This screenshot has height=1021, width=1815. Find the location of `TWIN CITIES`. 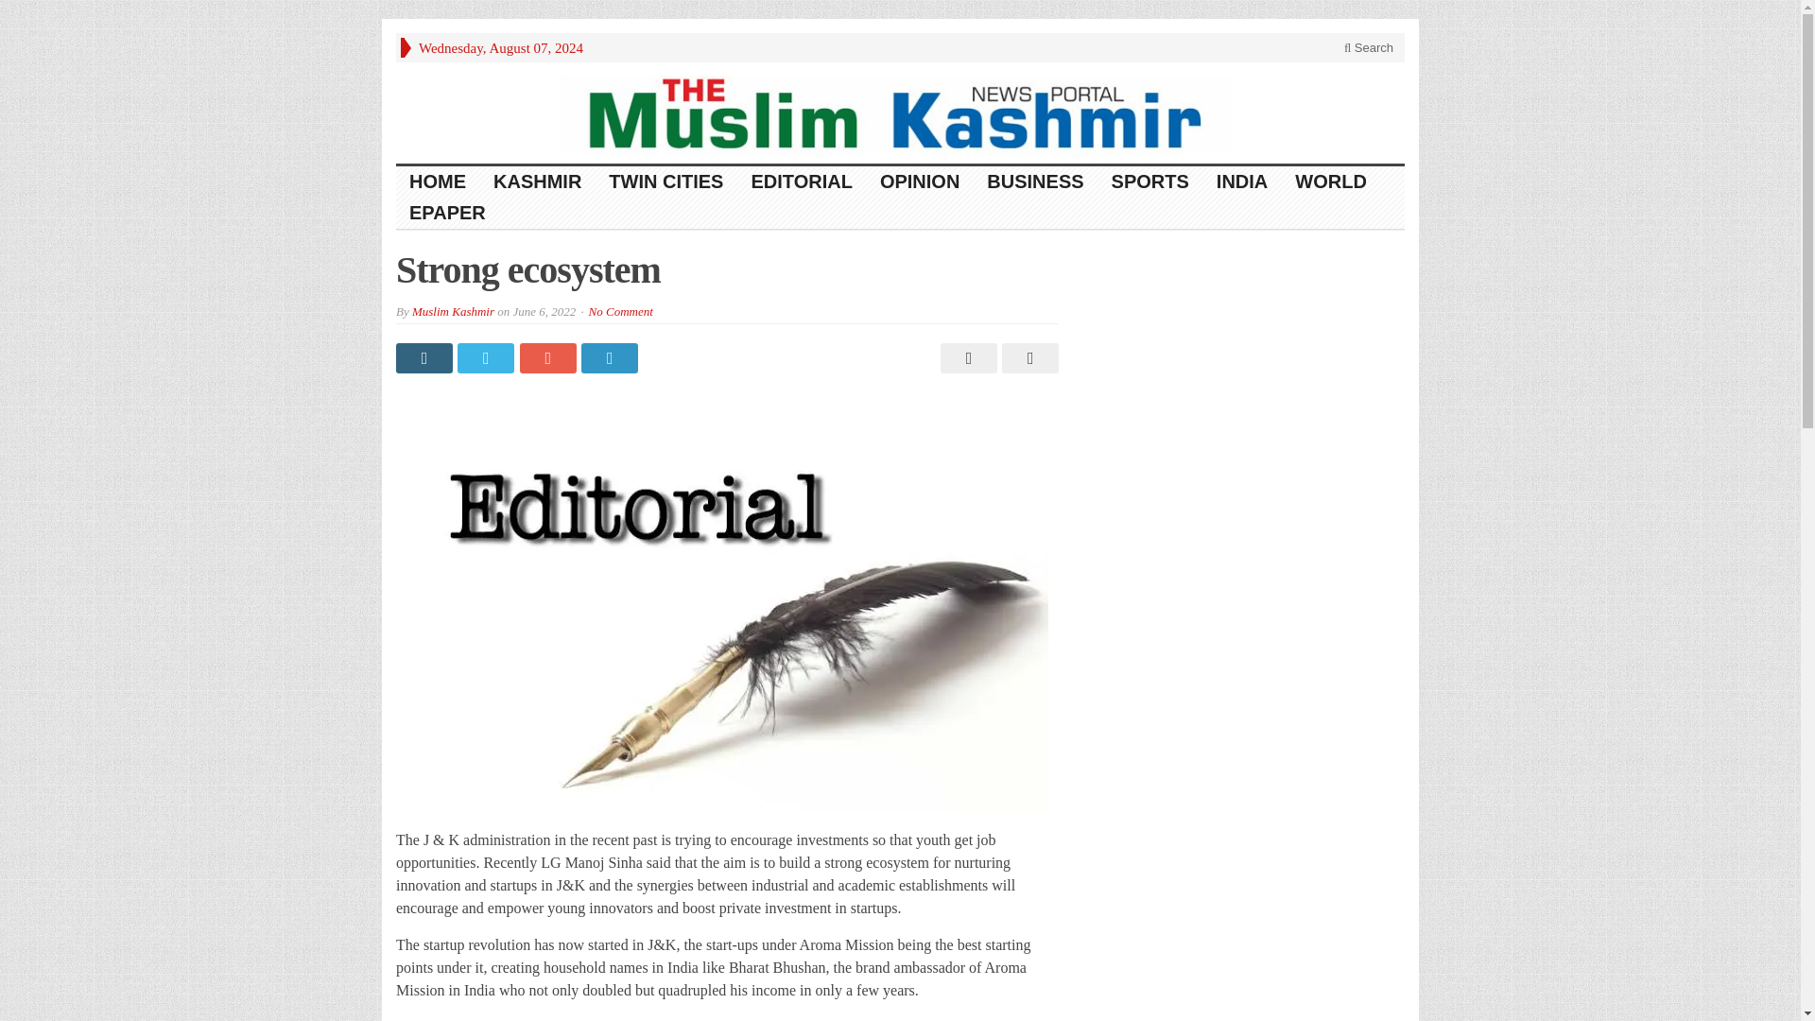

TWIN CITIES is located at coordinates (665, 182).